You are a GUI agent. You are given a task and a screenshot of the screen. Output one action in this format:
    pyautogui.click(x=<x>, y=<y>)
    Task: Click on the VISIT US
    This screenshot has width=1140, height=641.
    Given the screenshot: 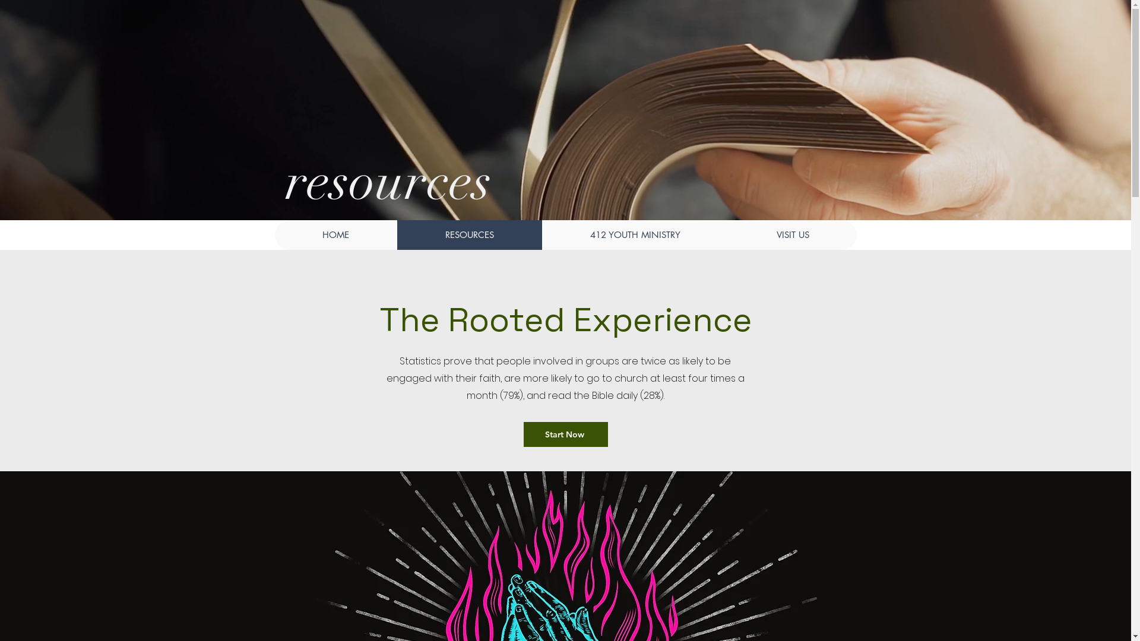 What is the action you would take?
    pyautogui.click(x=792, y=235)
    